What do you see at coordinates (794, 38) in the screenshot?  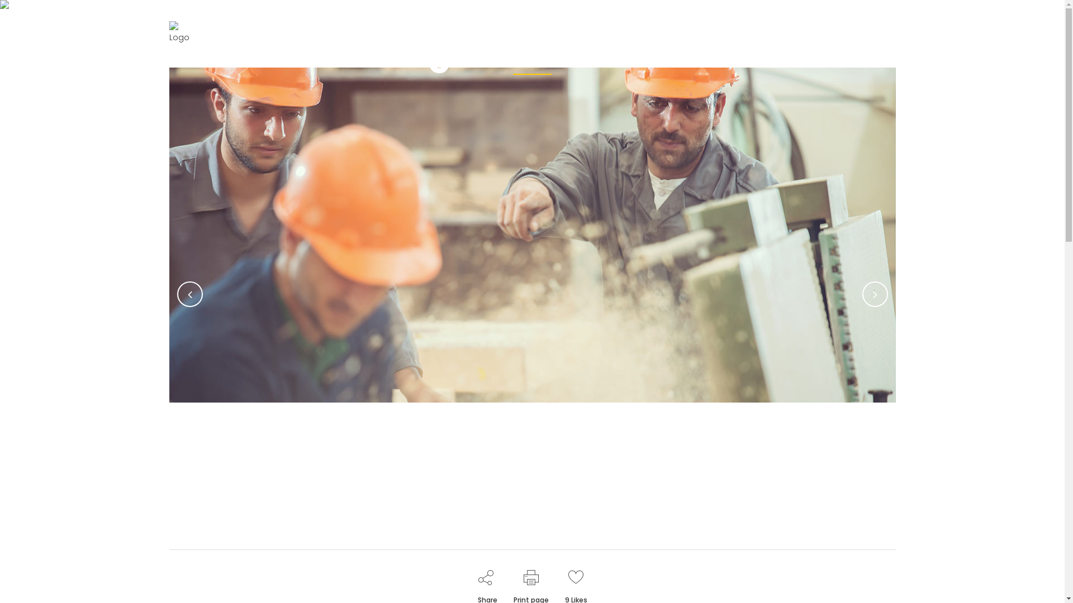 I see `CONTACT` at bounding box center [794, 38].